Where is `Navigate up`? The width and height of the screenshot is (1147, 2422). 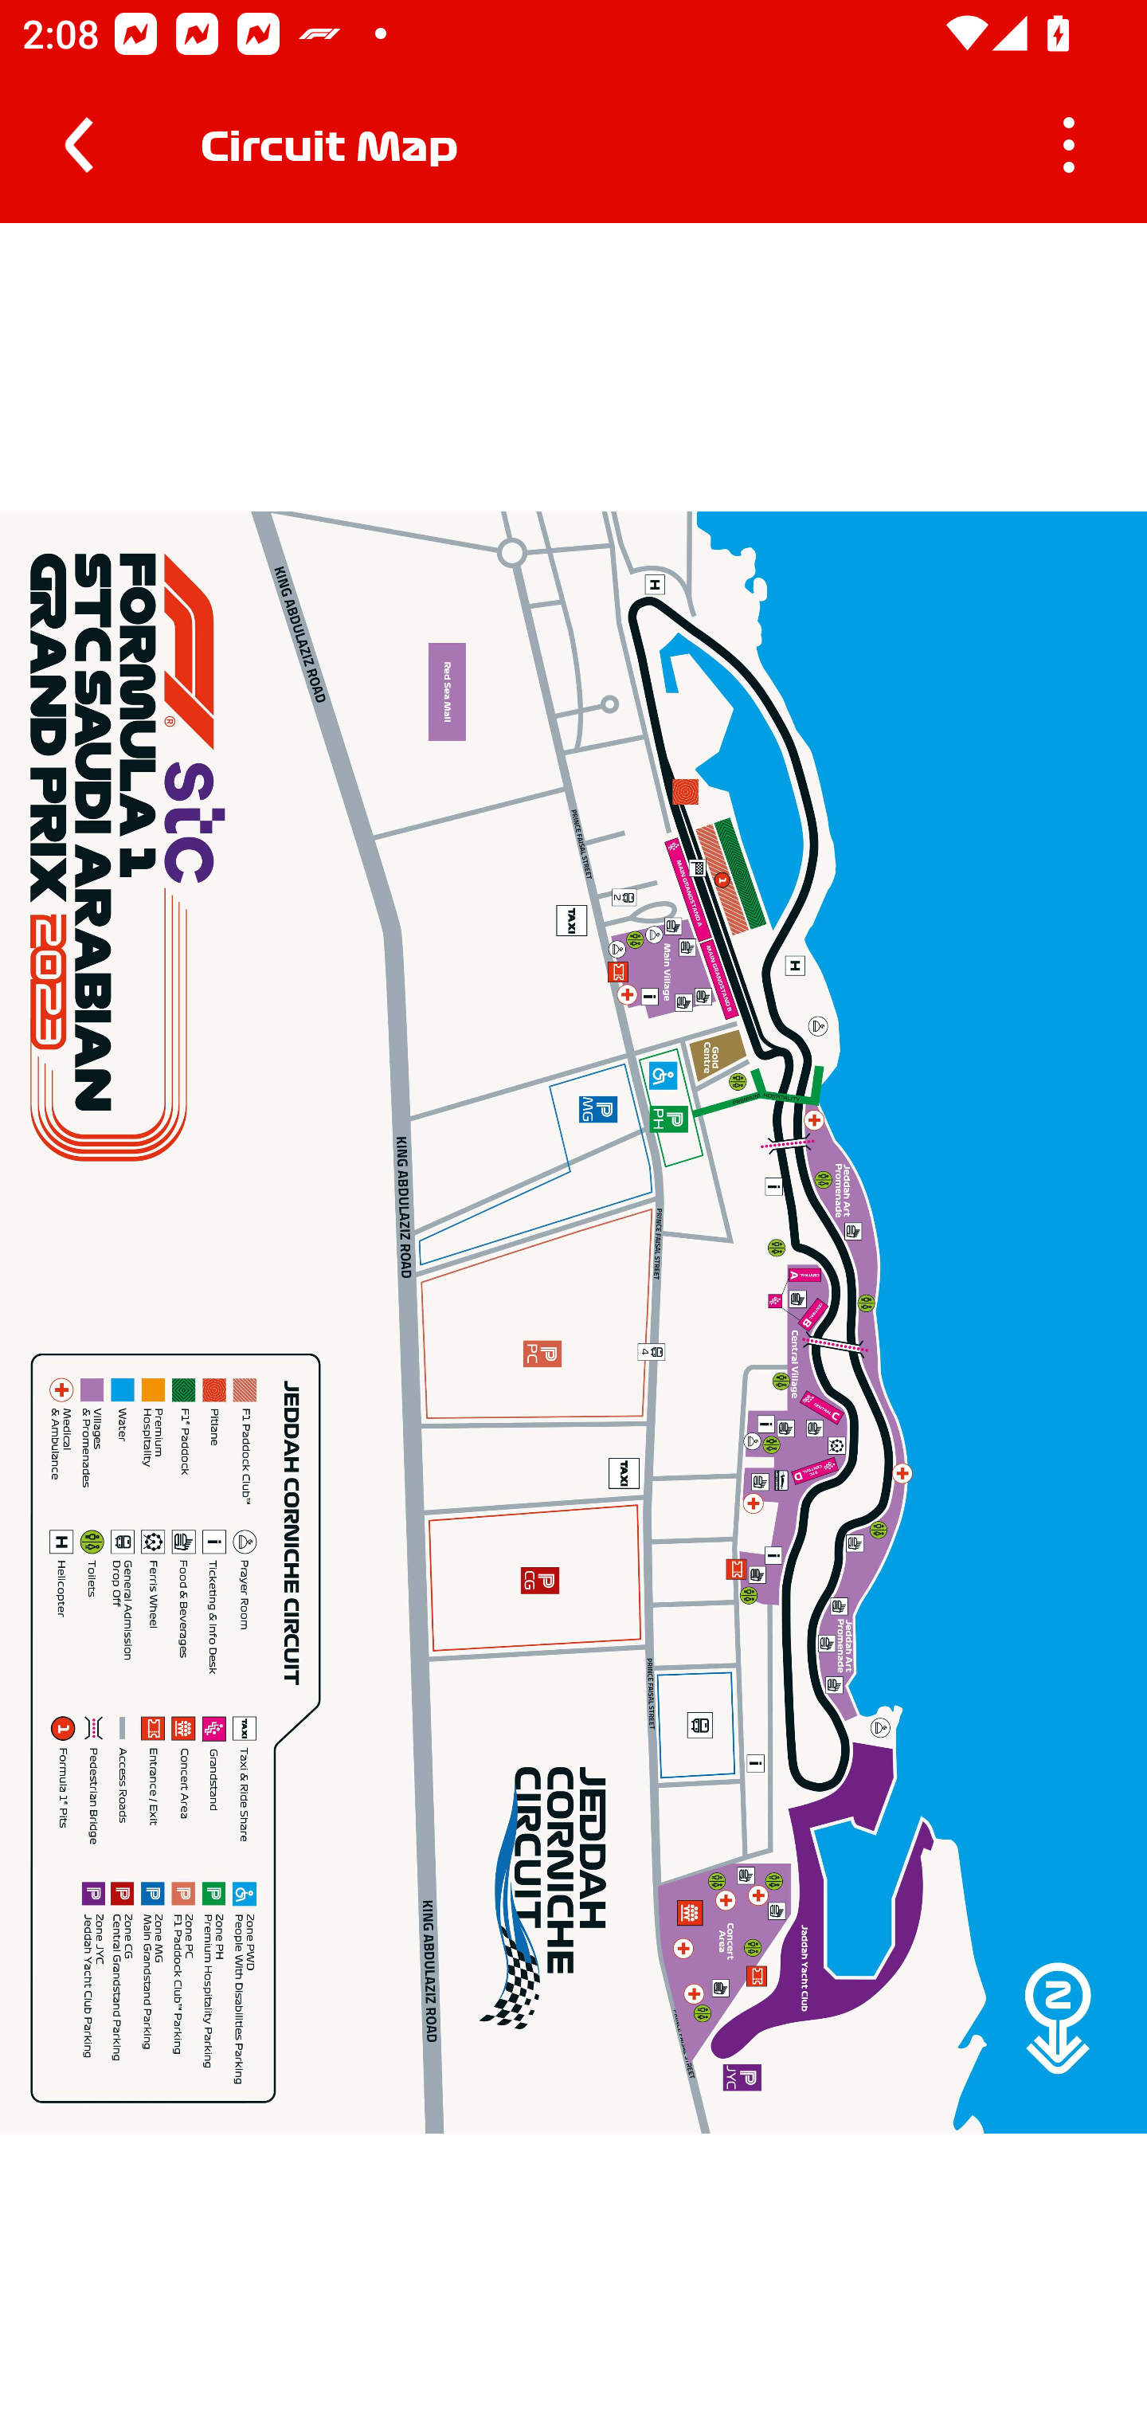
Navigate up is located at coordinates (78, 145).